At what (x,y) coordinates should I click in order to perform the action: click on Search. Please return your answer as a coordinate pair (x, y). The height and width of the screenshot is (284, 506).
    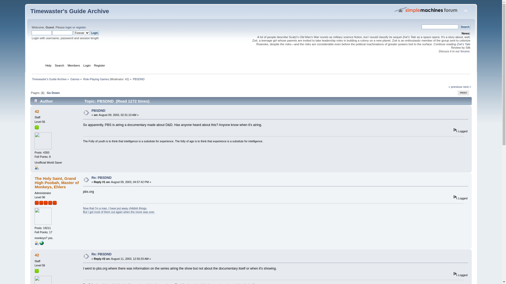
    Looking at the image, I should click on (60, 66).